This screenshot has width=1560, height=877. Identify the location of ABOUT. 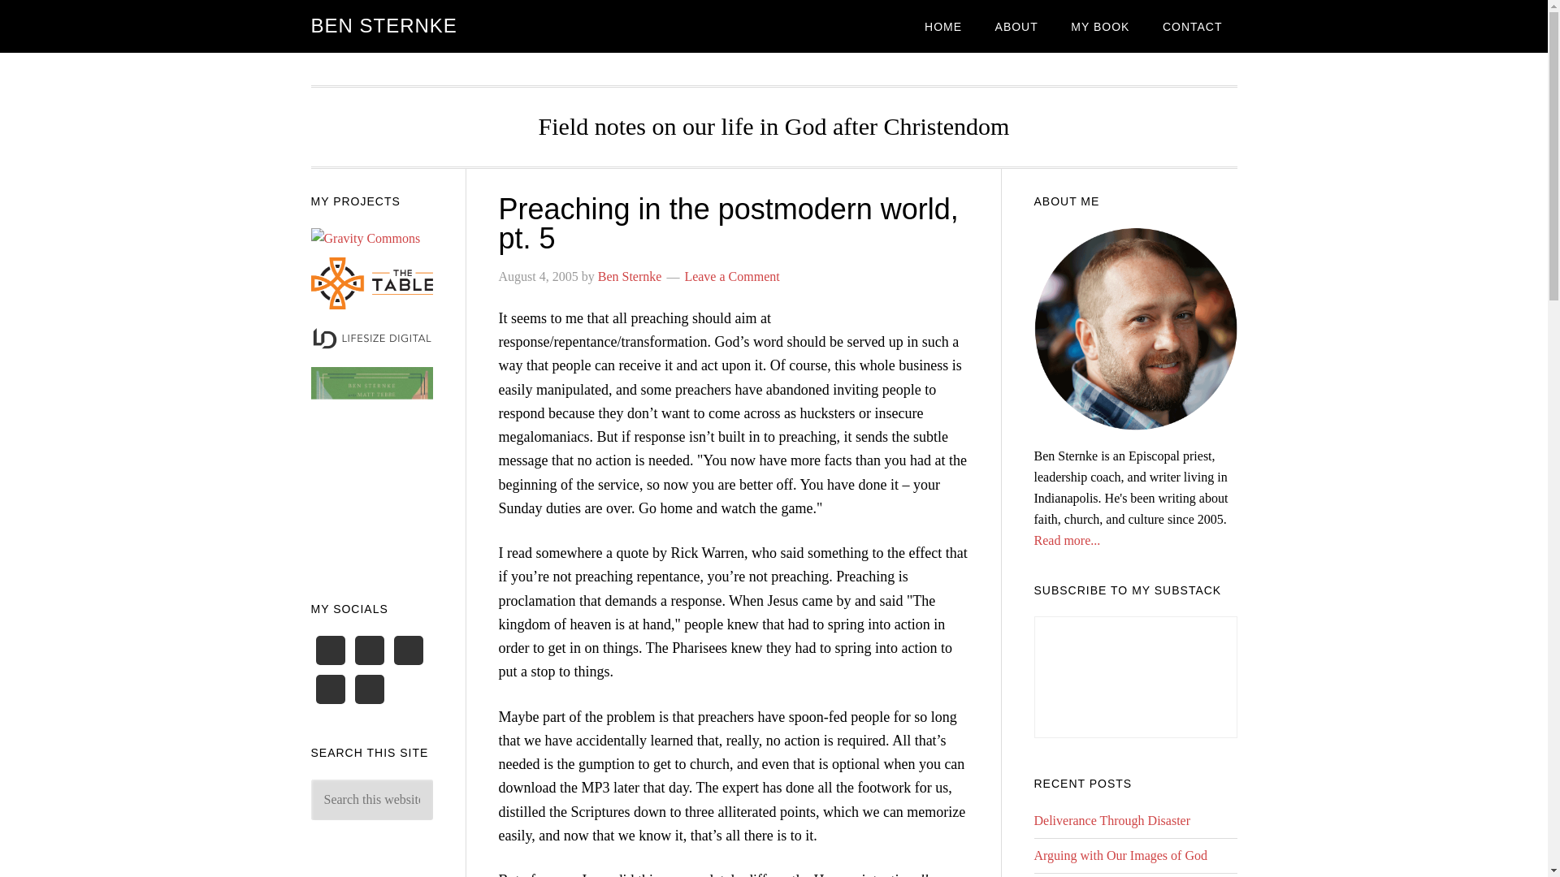
(1017, 26).